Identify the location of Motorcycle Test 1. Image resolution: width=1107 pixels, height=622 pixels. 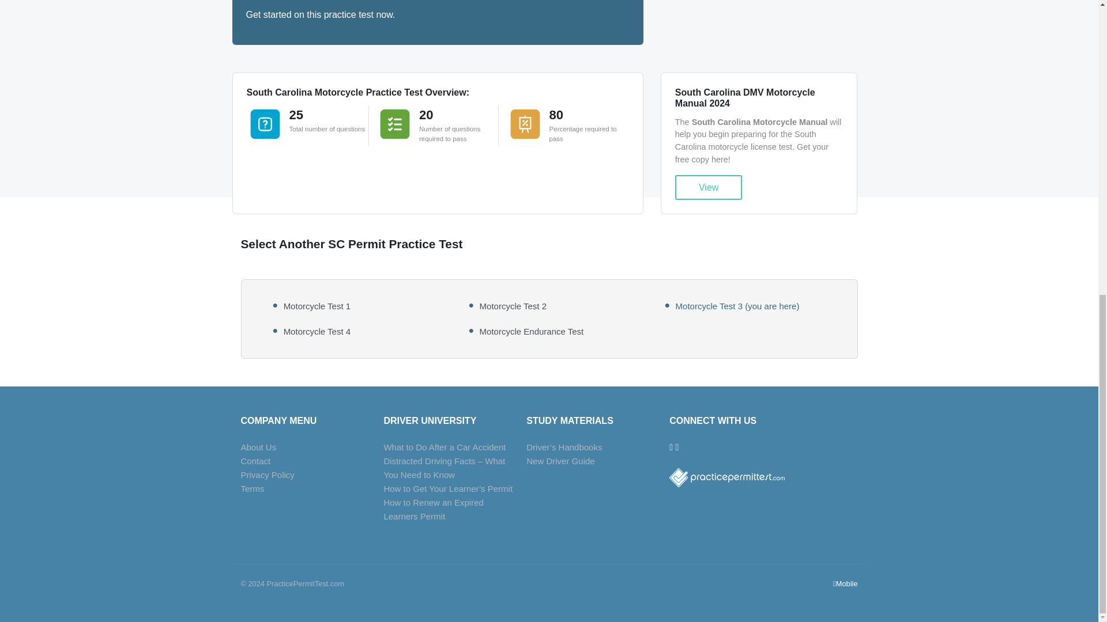
(317, 306).